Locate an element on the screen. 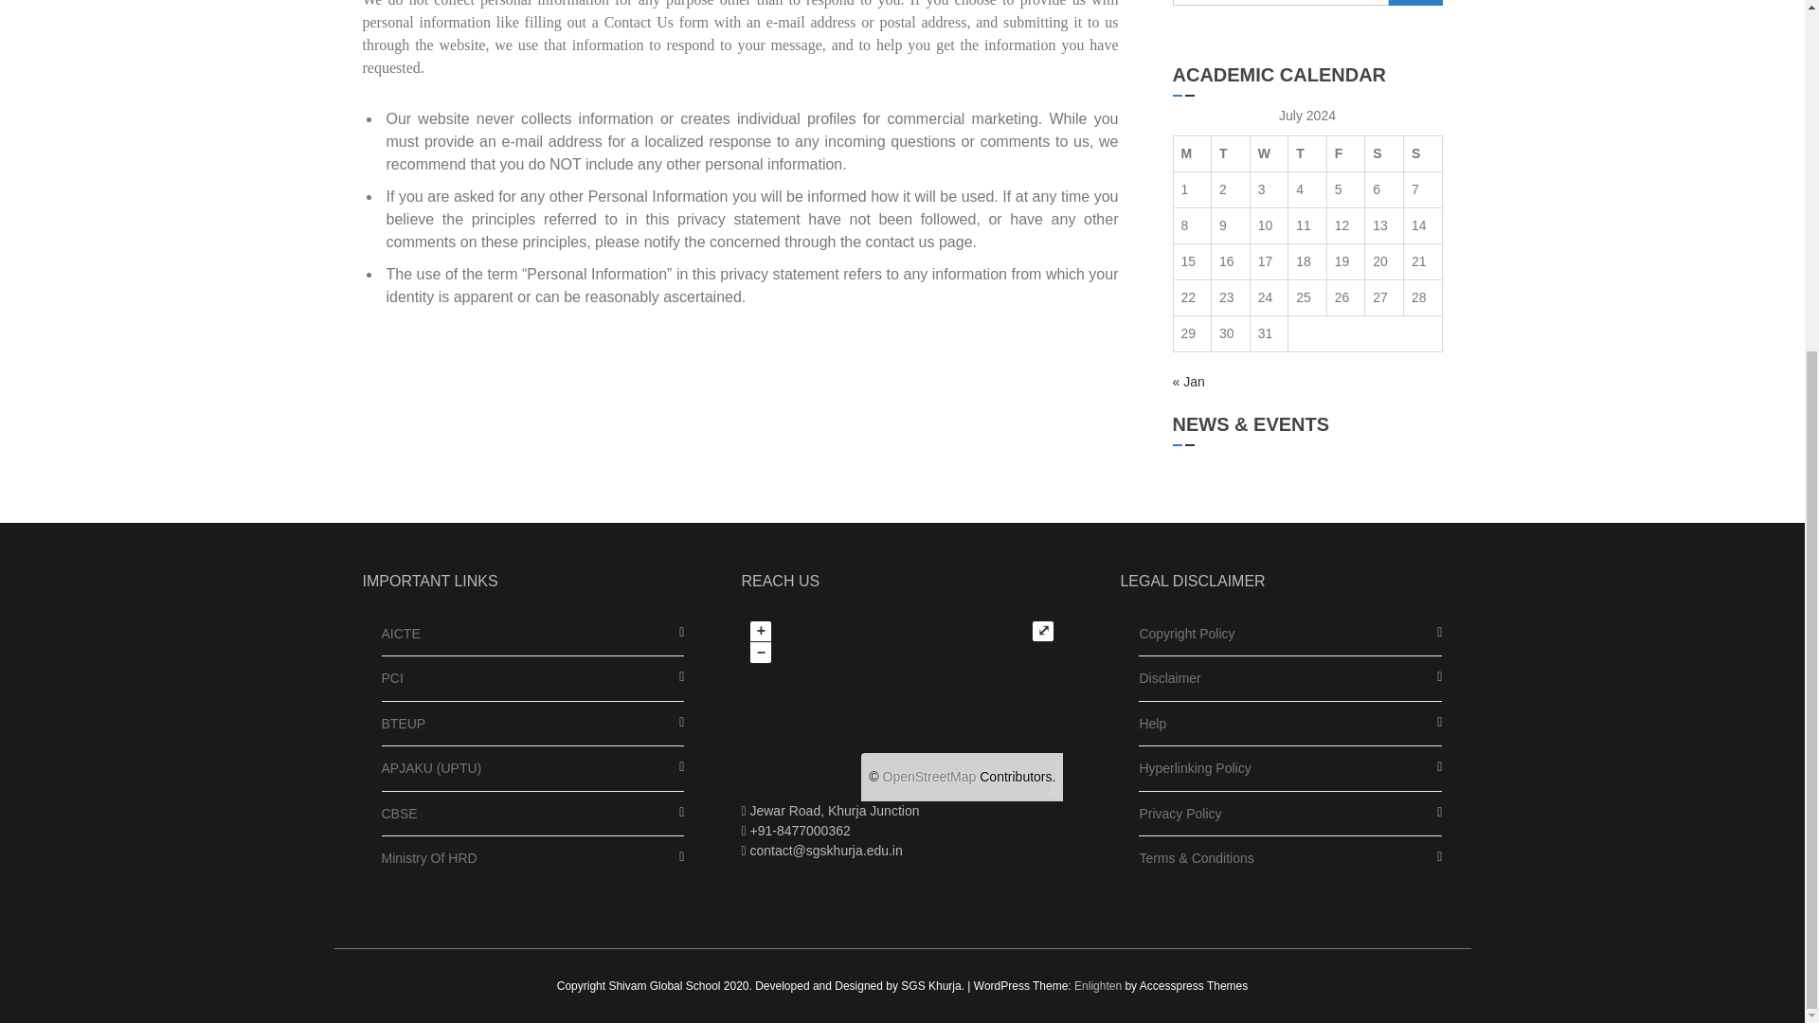  Friday is located at coordinates (1345, 153).